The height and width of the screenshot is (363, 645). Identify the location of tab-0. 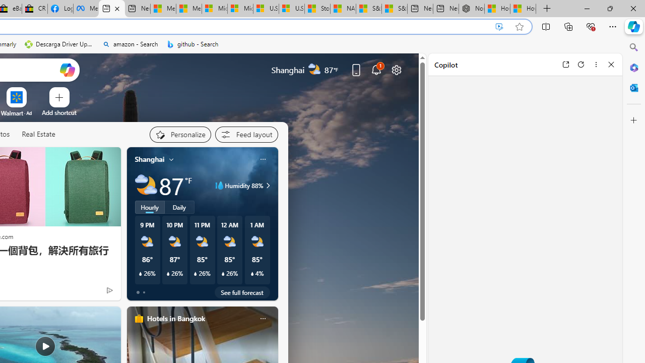
(138, 292).